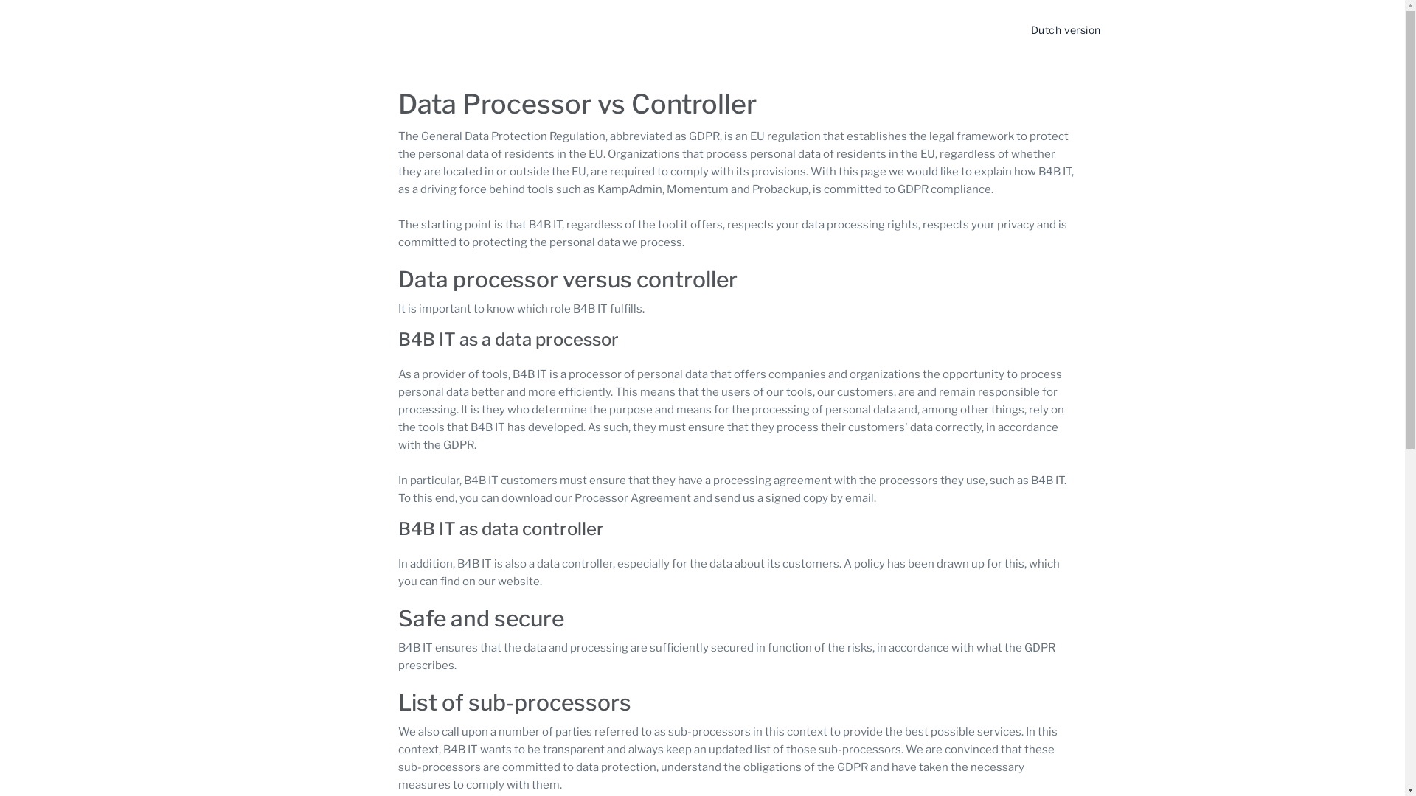  Describe the element at coordinates (1066, 29) in the screenshot. I see `Dutch version` at that location.